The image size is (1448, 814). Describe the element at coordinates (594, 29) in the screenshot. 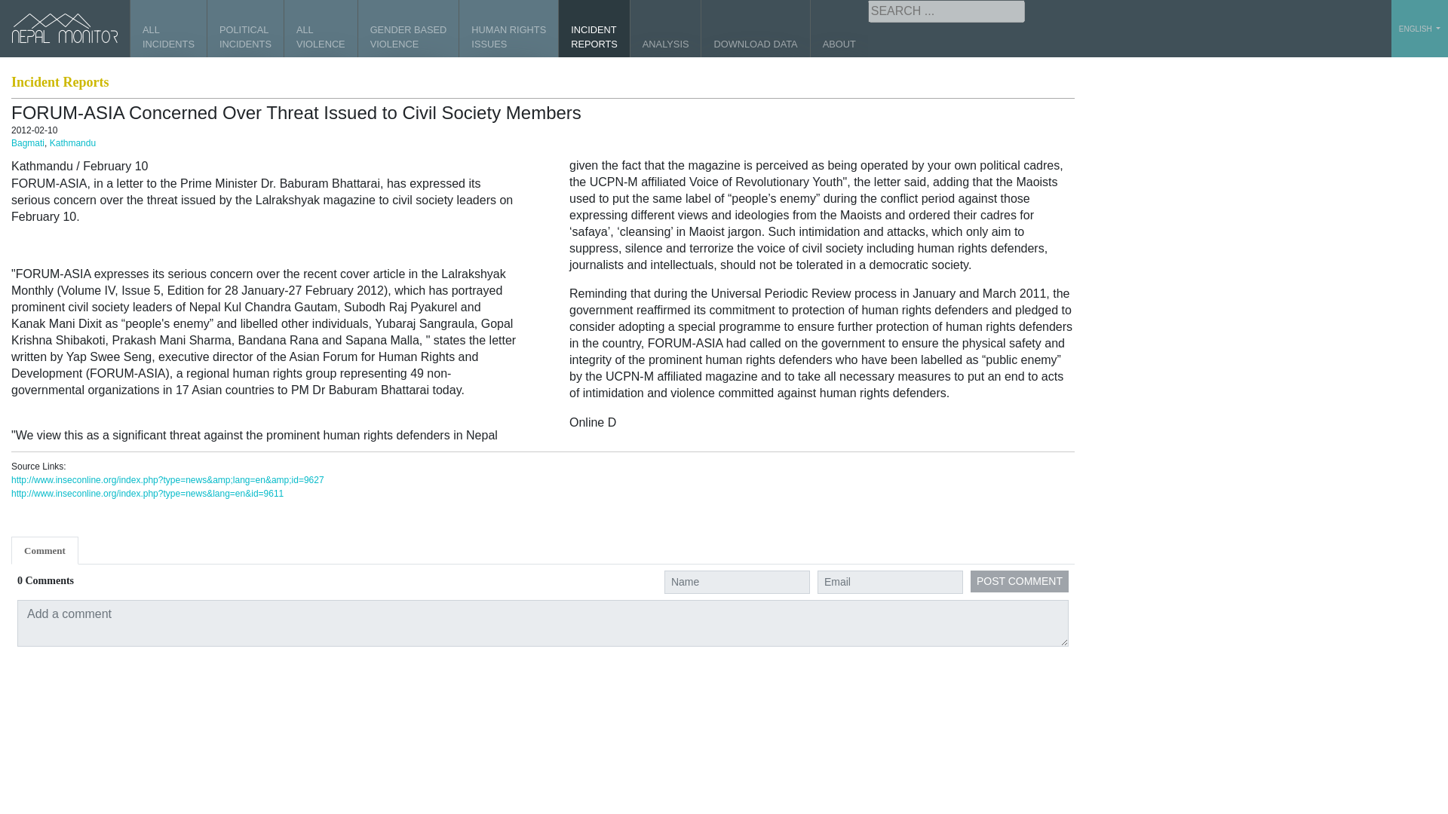

I see `Comment` at that location.